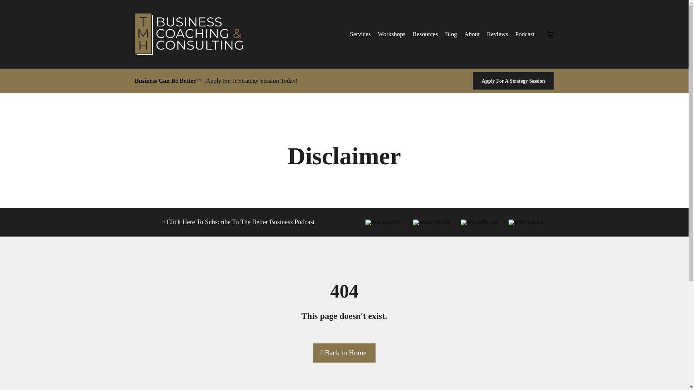 The width and height of the screenshot is (694, 390). Describe the element at coordinates (360, 34) in the screenshot. I see `Services` at that location.